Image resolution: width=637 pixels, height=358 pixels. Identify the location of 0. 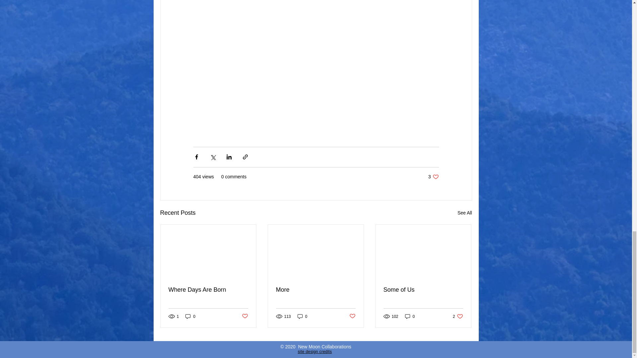
(190, 316).